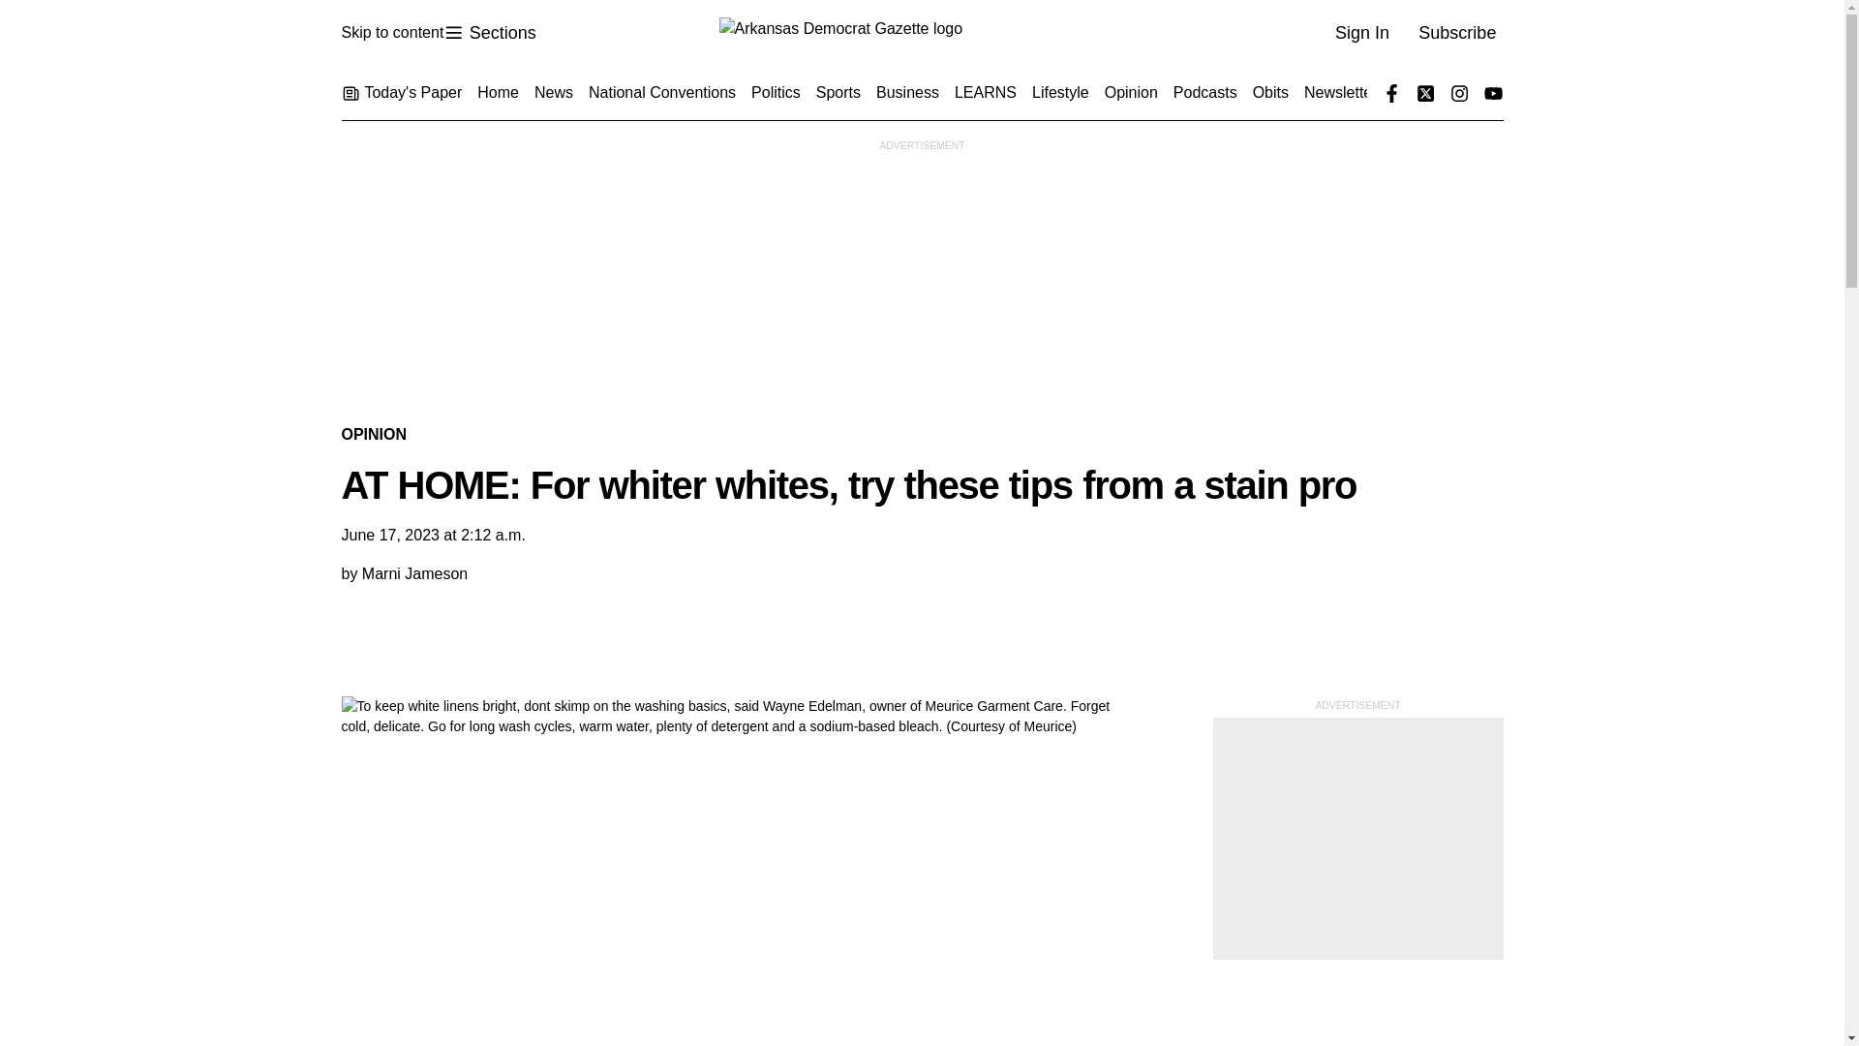  What do you see at coordinates (921, 33) in the screenshot?
I see `Arkansas Democrat Gazette` at bounding box center [921, 33].